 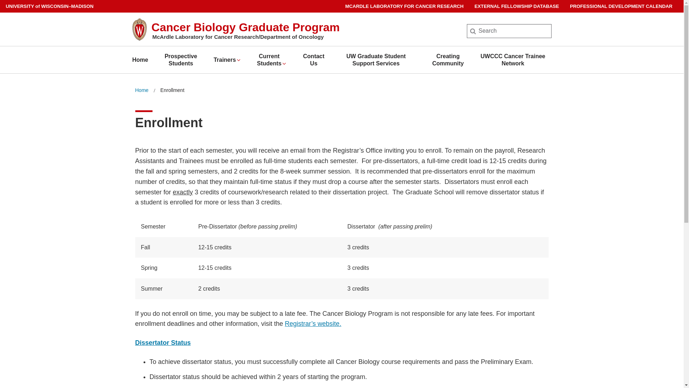 What do you see at coordinates (517, 6) in the screenshot?
I see `EXTERNAL FELLOWSHIP DATABASE` at bounding box center [517, 6].